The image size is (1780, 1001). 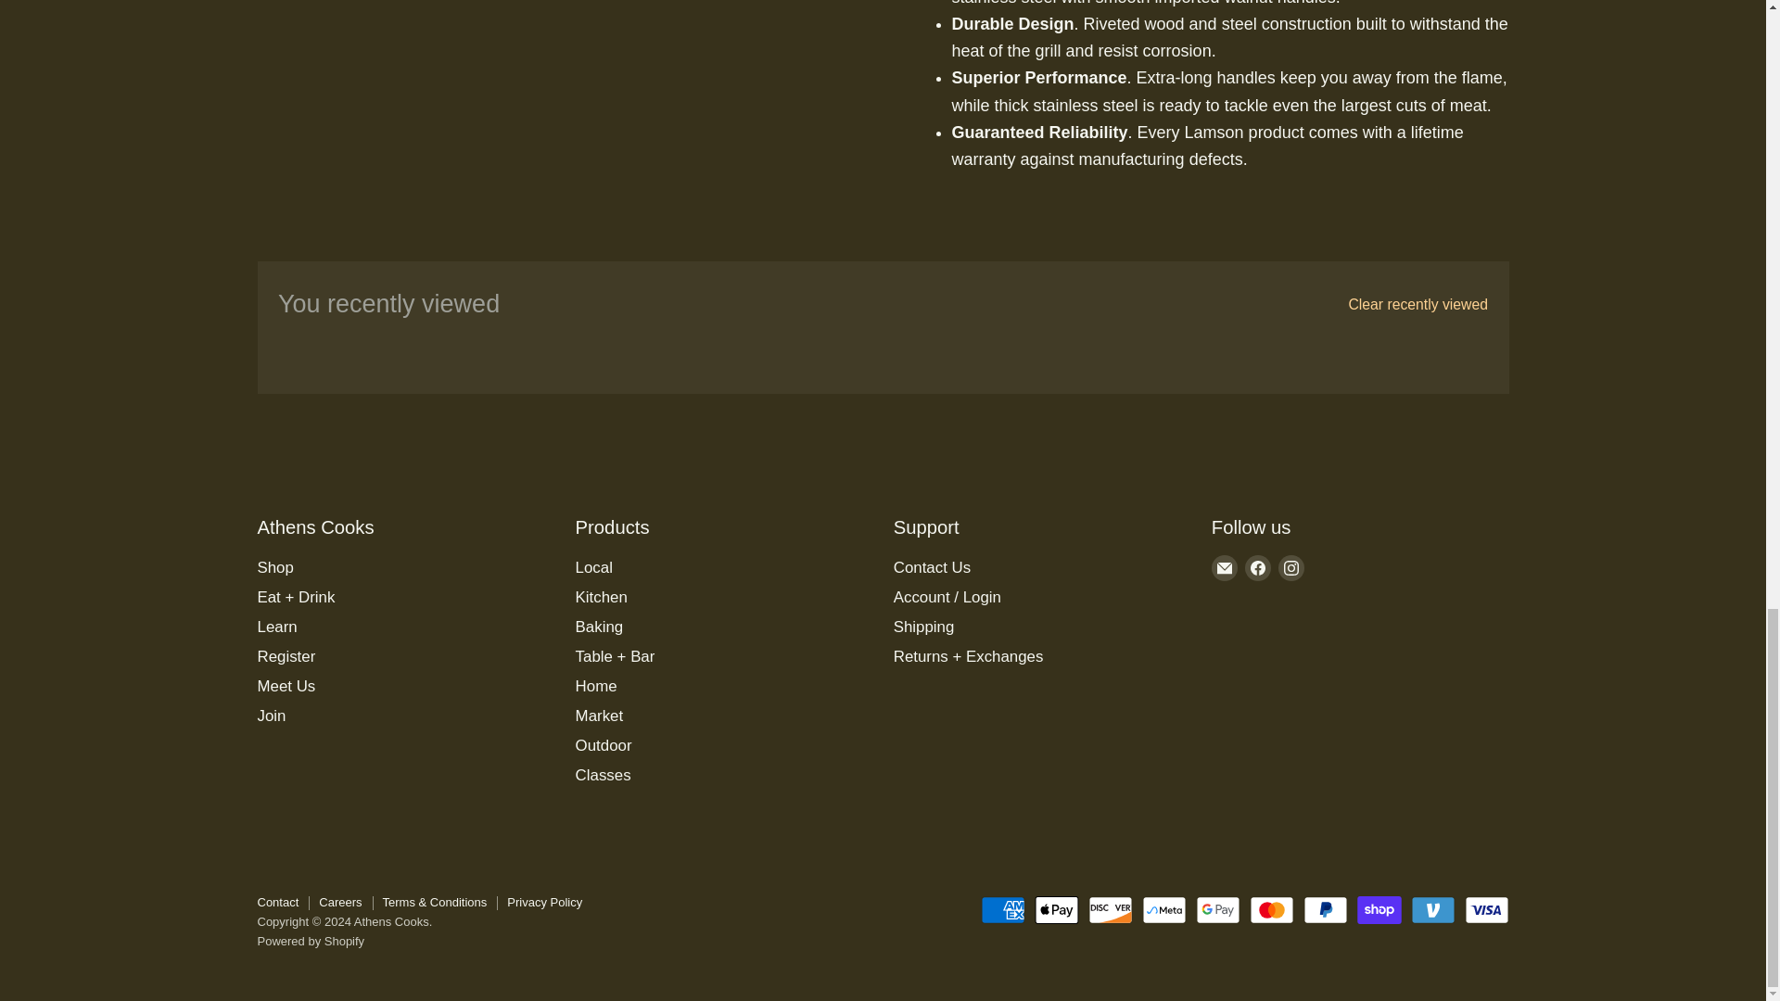 I want to click on Google Pay, so click(x=1218, y=909).